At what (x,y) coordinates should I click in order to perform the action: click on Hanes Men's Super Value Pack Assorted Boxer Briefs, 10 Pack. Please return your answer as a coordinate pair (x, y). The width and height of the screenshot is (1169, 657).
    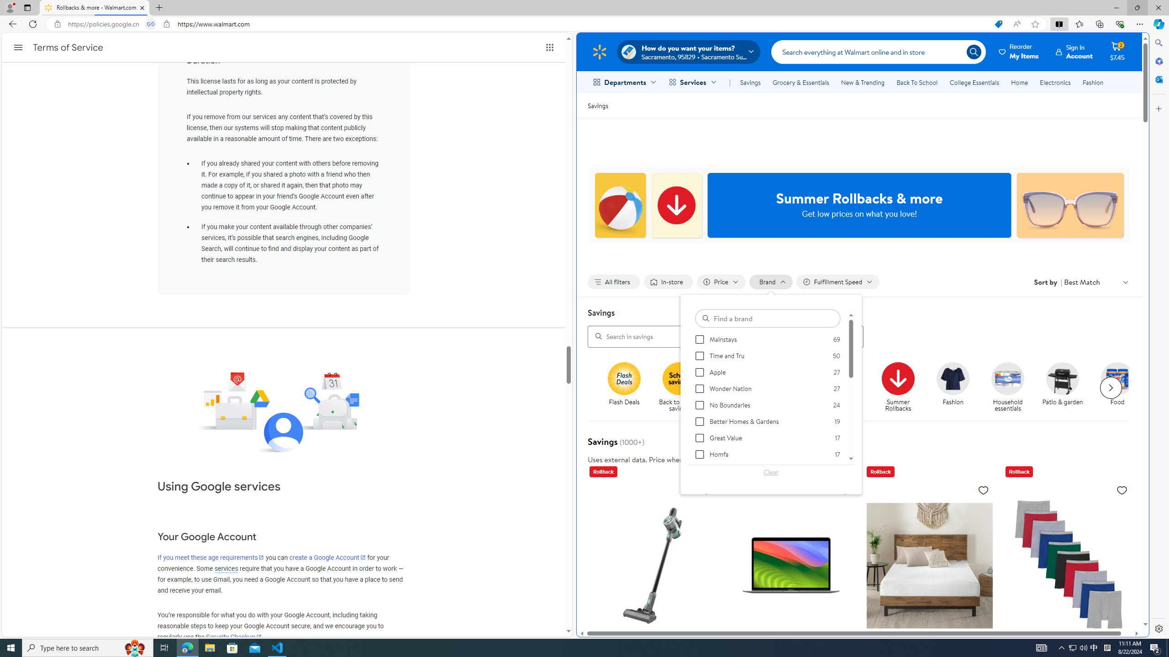
    Looking at the image, I should click on (1069, 623).